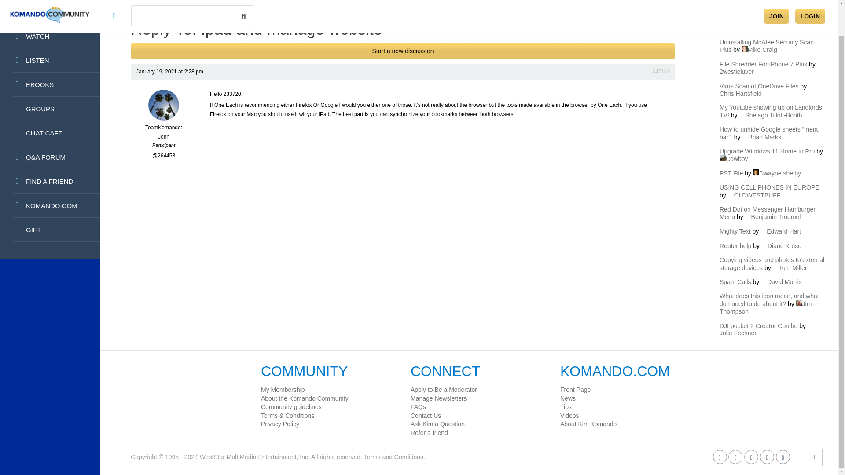 This screenshot has width=845, height=475. What do you see at coordinates (164, 128) in the screenshot?
I see `View TeamKomando:John's profile` at bounding box center [164, 128].